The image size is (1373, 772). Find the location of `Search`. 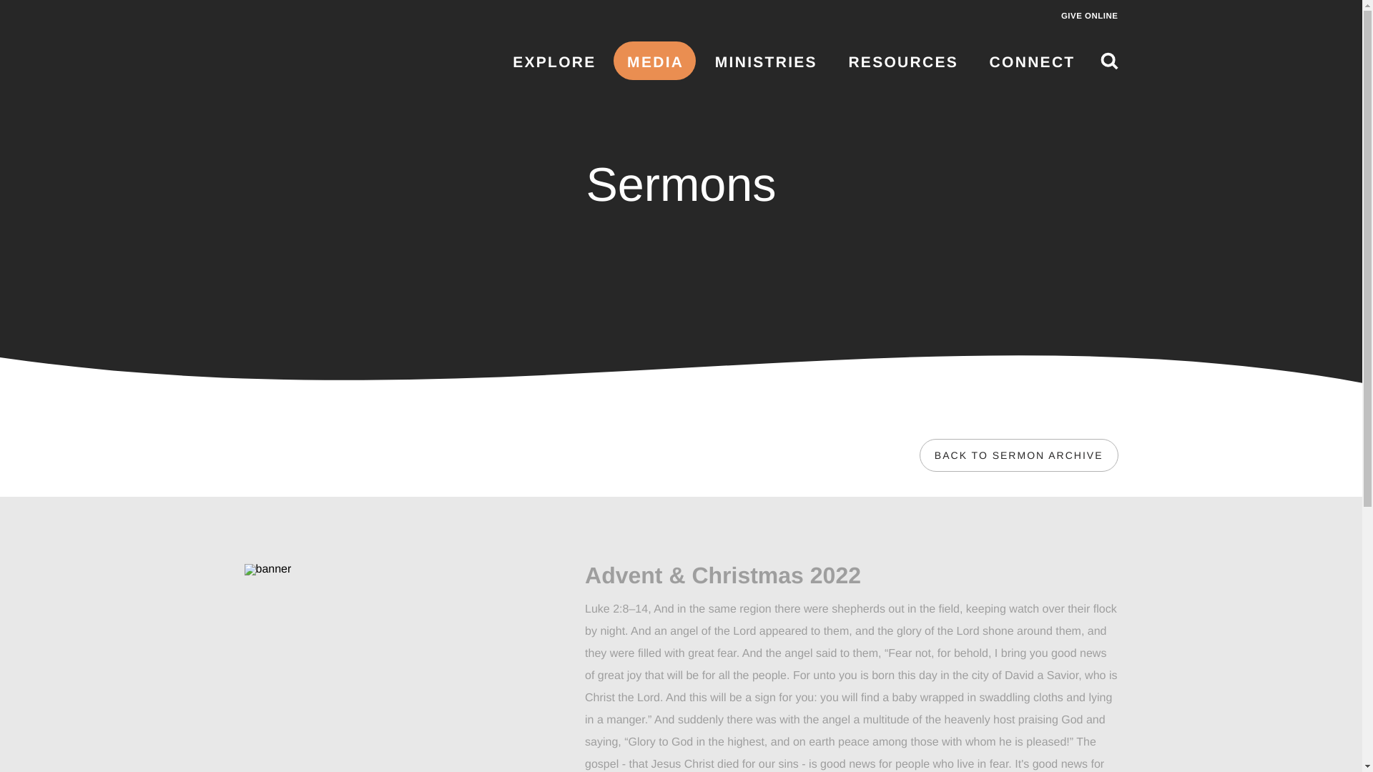

Search is located at coordinates (1108, 61).